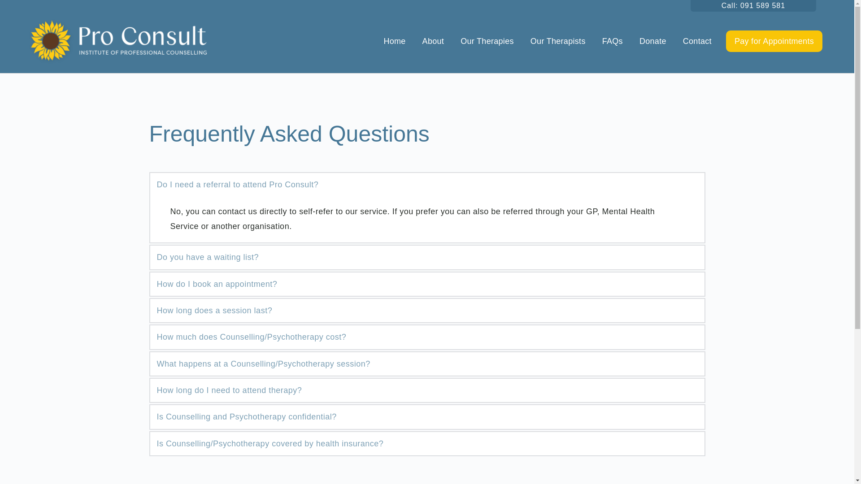 This screenshot has width=861, height=484. I want to click on About, so click(433, 41).